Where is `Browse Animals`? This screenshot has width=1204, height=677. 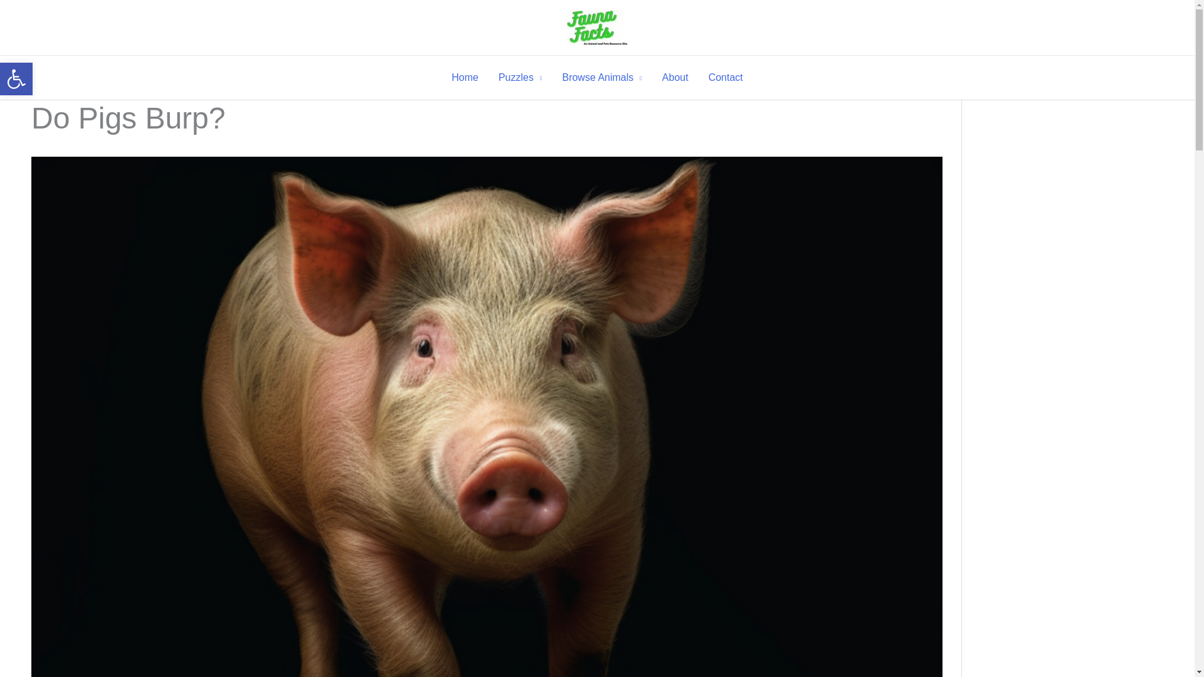
Browse Animals is located at coordinates (16, 79).